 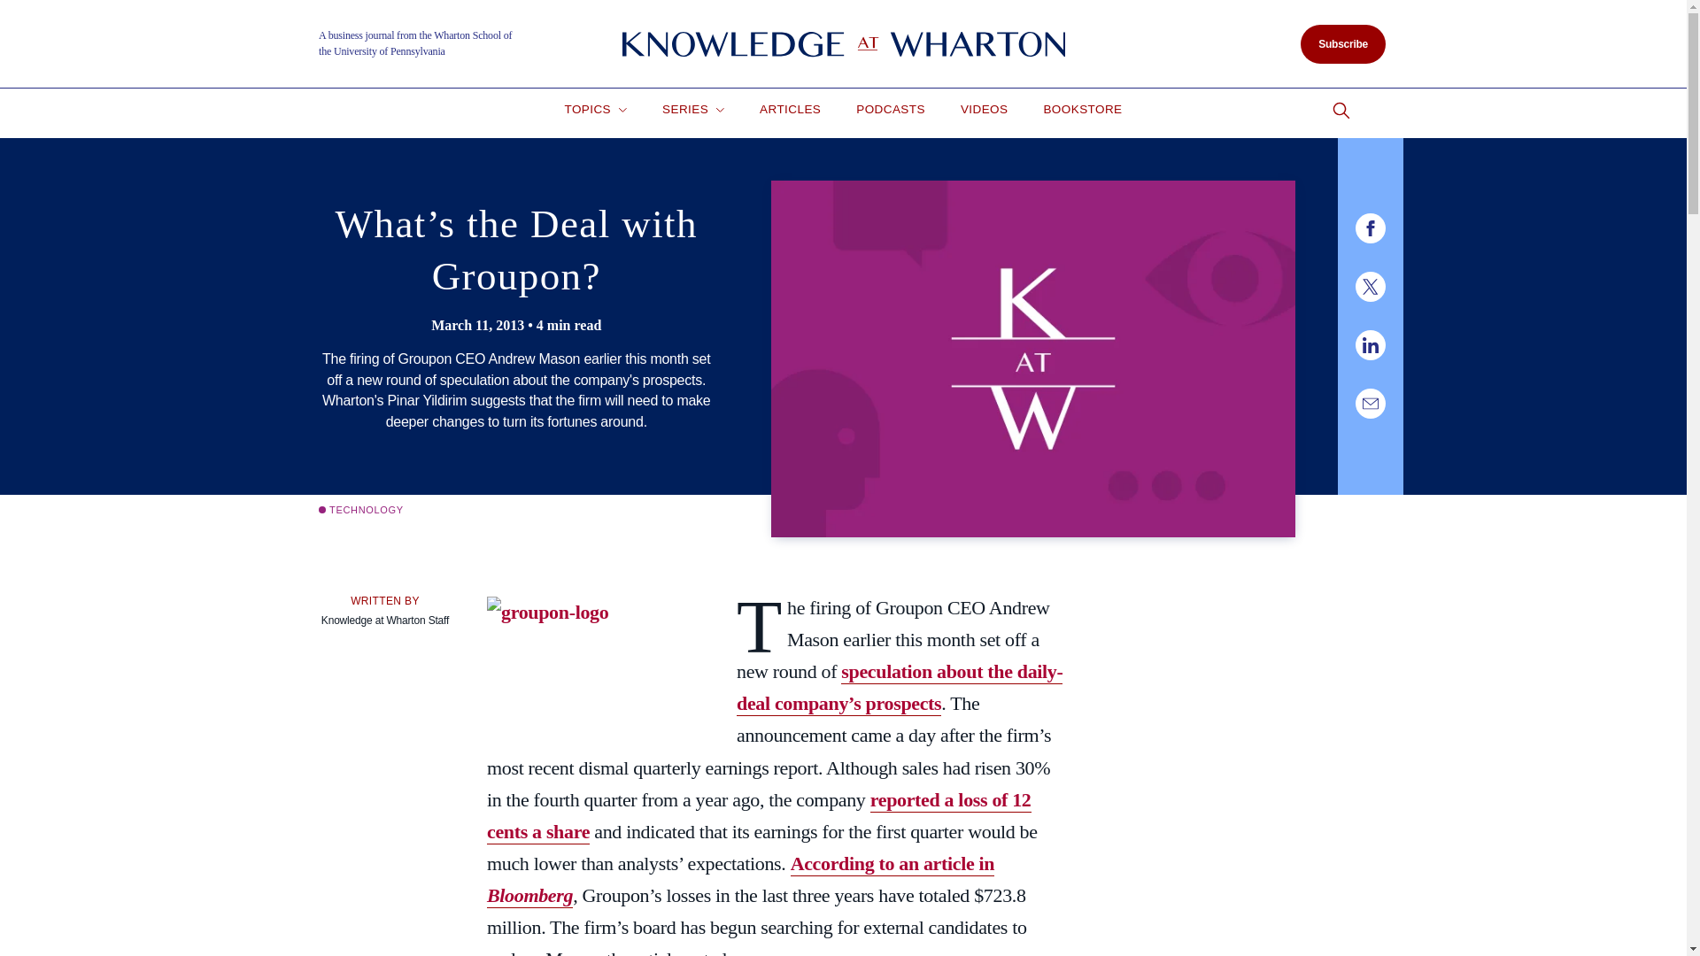 What do you see at coordinates (1370, 404) in the screenshot?
I see `Share this page by email` at bounding box center [1370, 404].